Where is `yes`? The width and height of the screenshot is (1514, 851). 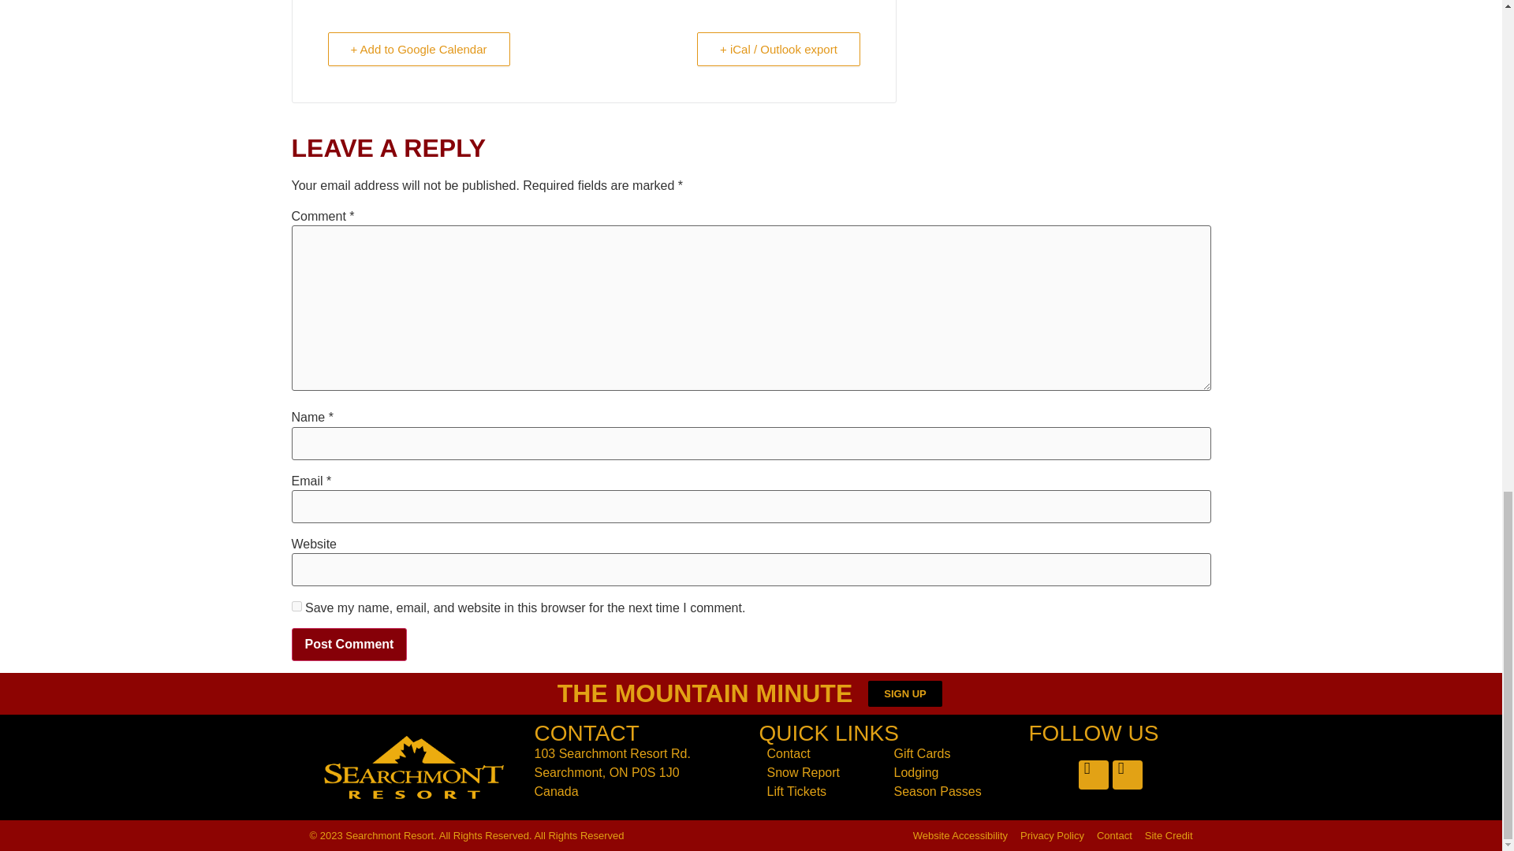 yes is located at coordinates (296, 606).